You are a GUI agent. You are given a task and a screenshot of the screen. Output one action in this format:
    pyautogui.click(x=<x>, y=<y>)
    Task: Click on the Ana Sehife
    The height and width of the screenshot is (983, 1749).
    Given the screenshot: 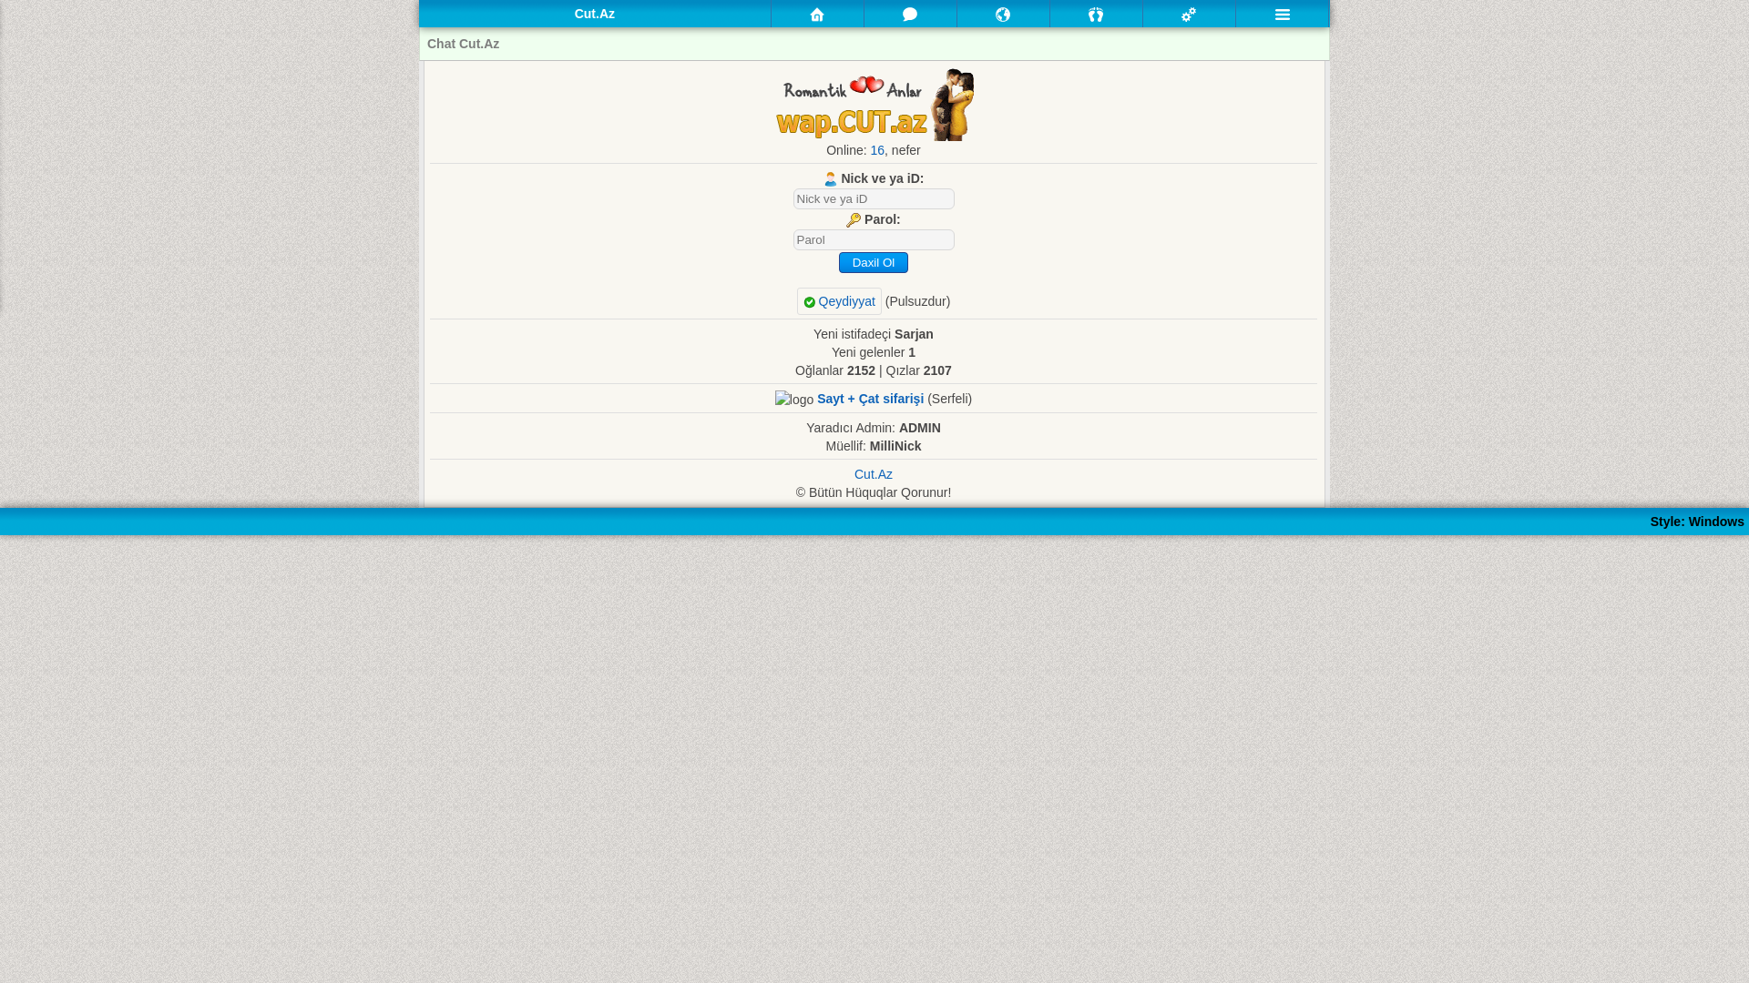 What is the action you would take?
    pyautogui.click(x=818, y=14)
    